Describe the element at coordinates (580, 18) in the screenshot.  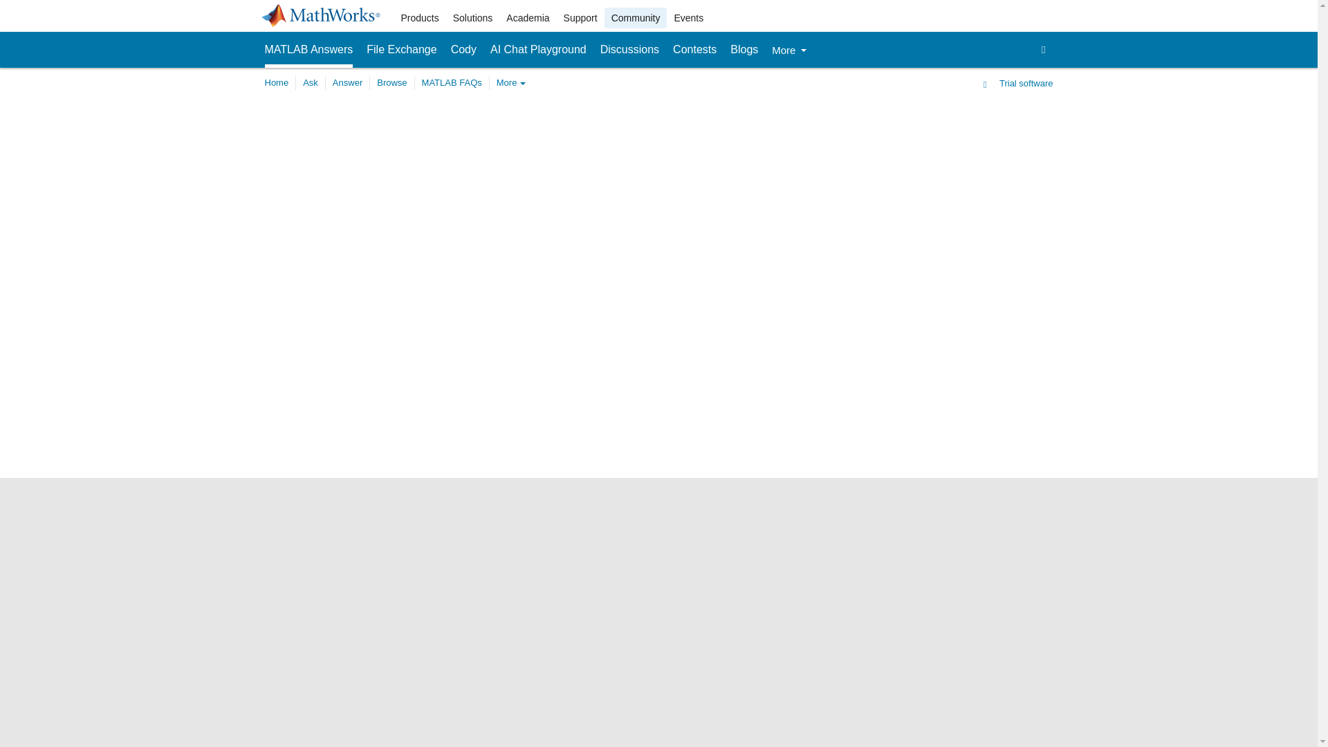
I see `Support` at that location.